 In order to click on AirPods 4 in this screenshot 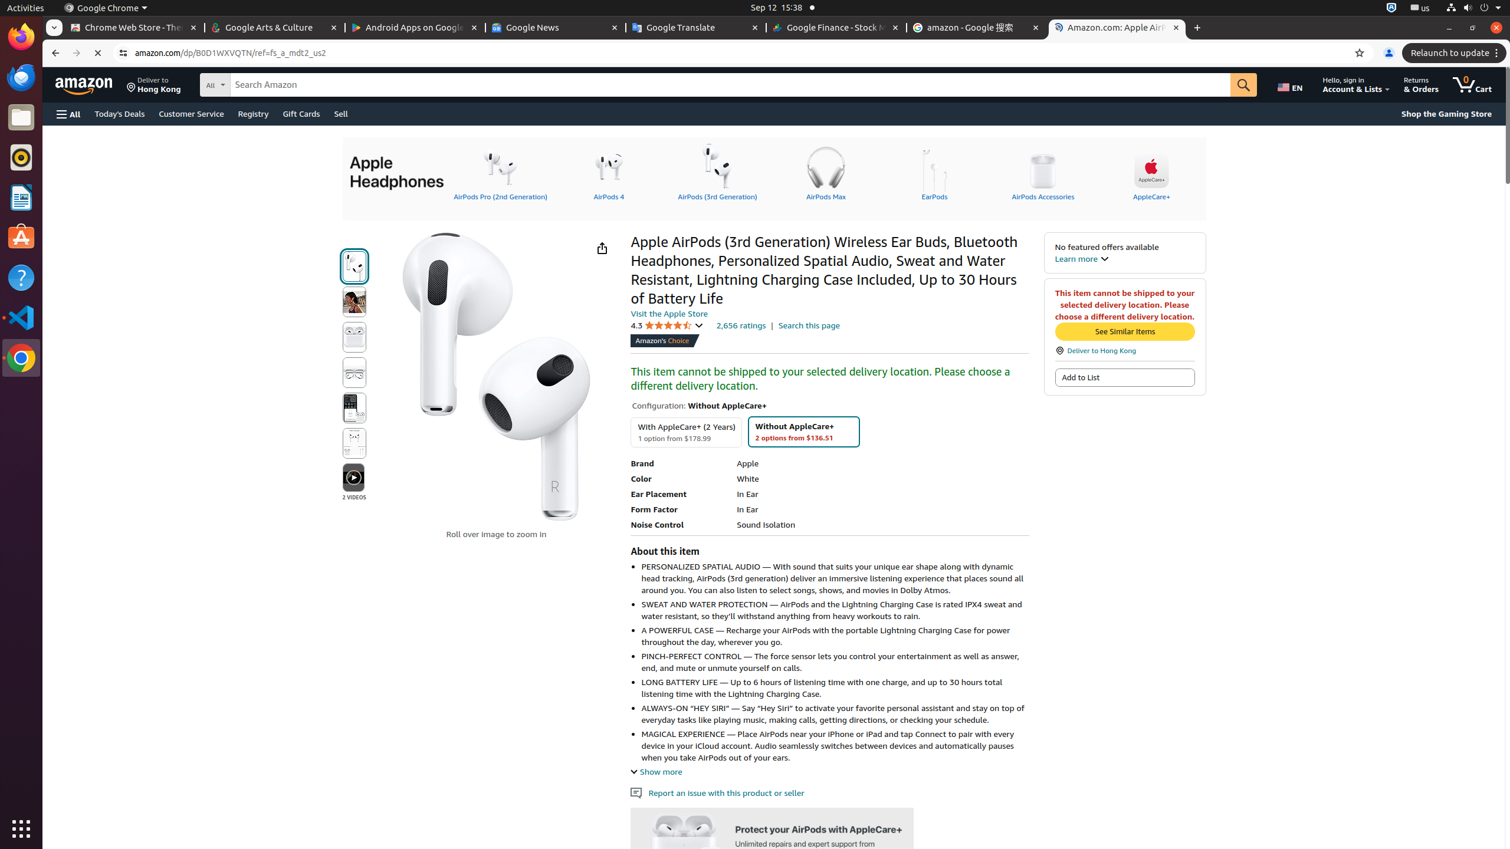, I will do `click(609, 172)`.